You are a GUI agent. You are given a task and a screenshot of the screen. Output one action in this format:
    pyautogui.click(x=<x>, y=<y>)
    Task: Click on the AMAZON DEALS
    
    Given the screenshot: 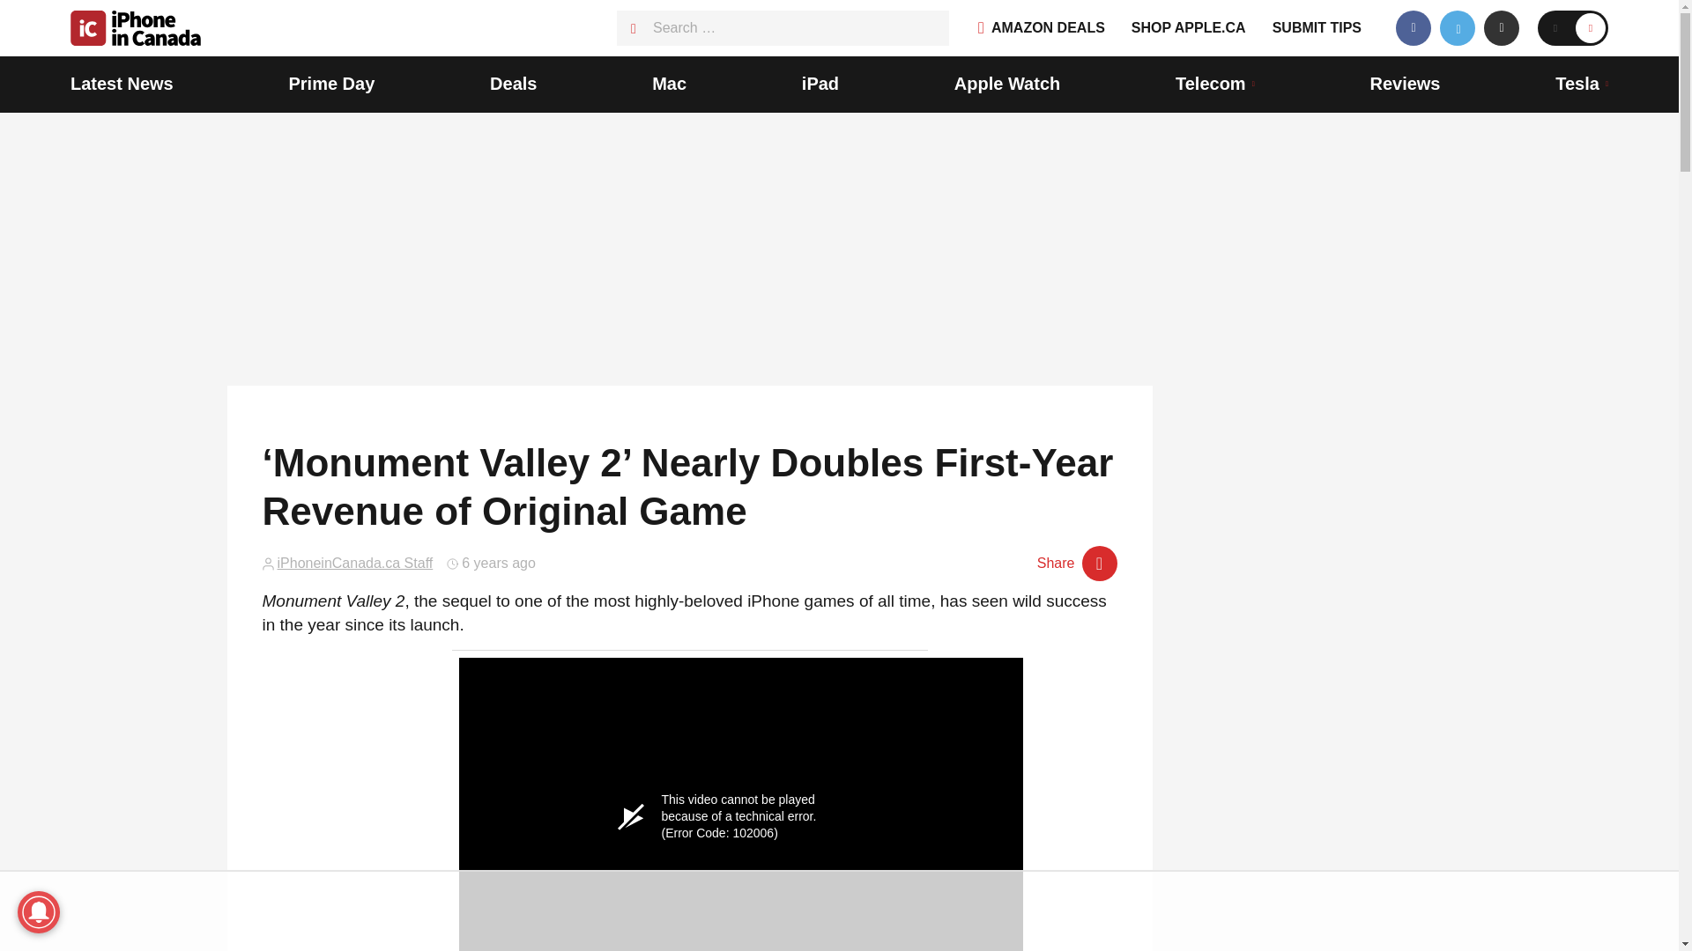 What is the action you would take?
    pyautogui.click(x=1041, y=28)
    